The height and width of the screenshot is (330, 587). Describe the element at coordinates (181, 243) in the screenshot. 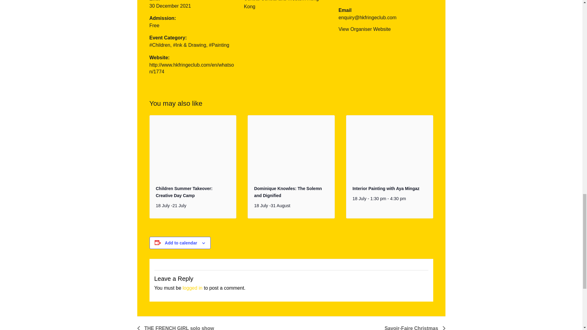

I see `Add to calendar` at that location.